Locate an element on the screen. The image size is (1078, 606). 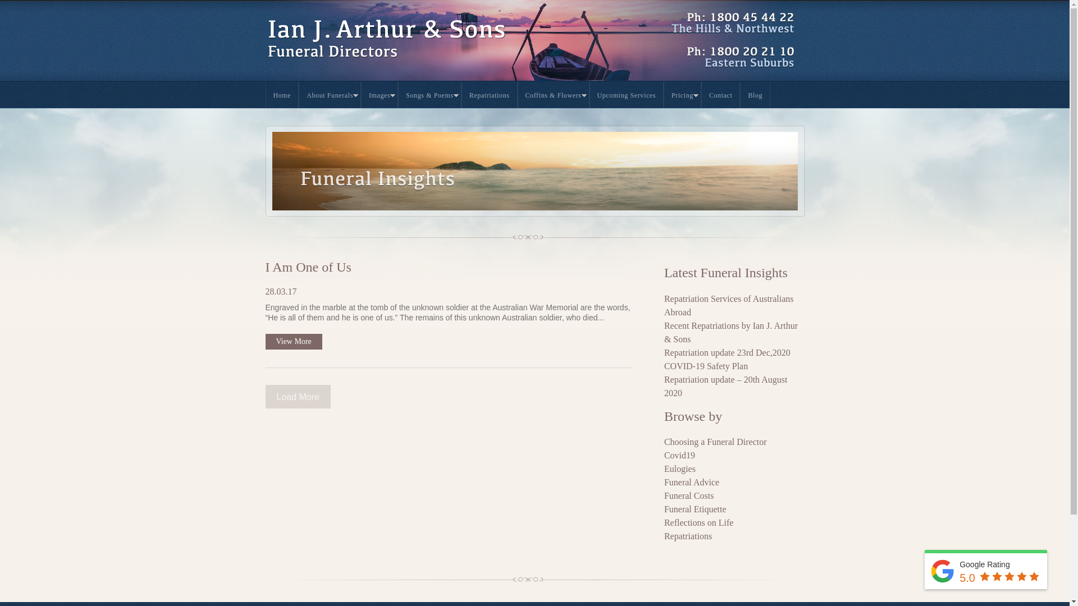
horizontal-line is located at coordinates (535, 572).